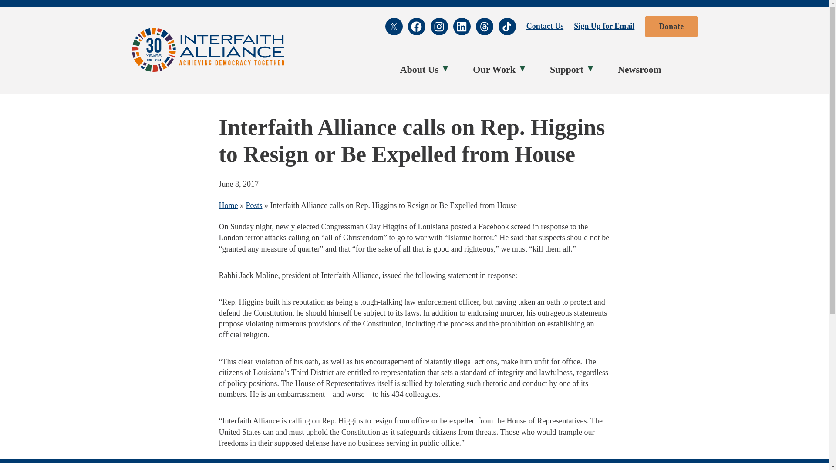 This screenshot has height=470, width=836. I want to click on Facebook, so click(416, 27).